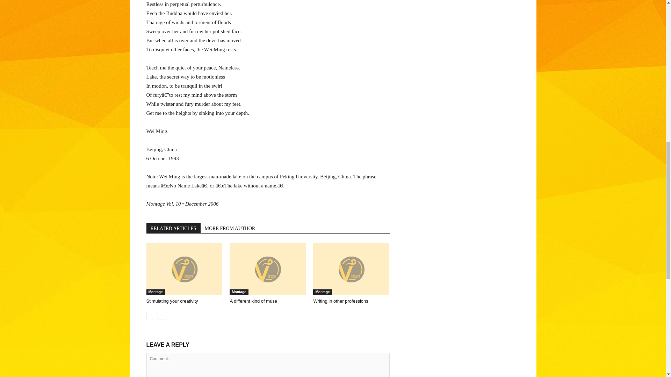  Describe the element at coordinates (340, 301) in the screenshot. I see `Writing in other professions` at that location.